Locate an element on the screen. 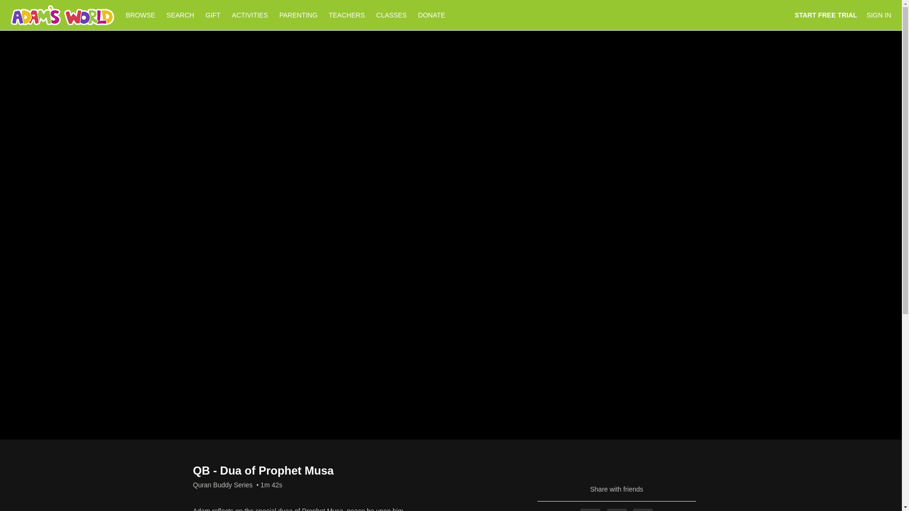 This screenshot has width=909, height=511. PARENTING is located at coordinates (298, 15).